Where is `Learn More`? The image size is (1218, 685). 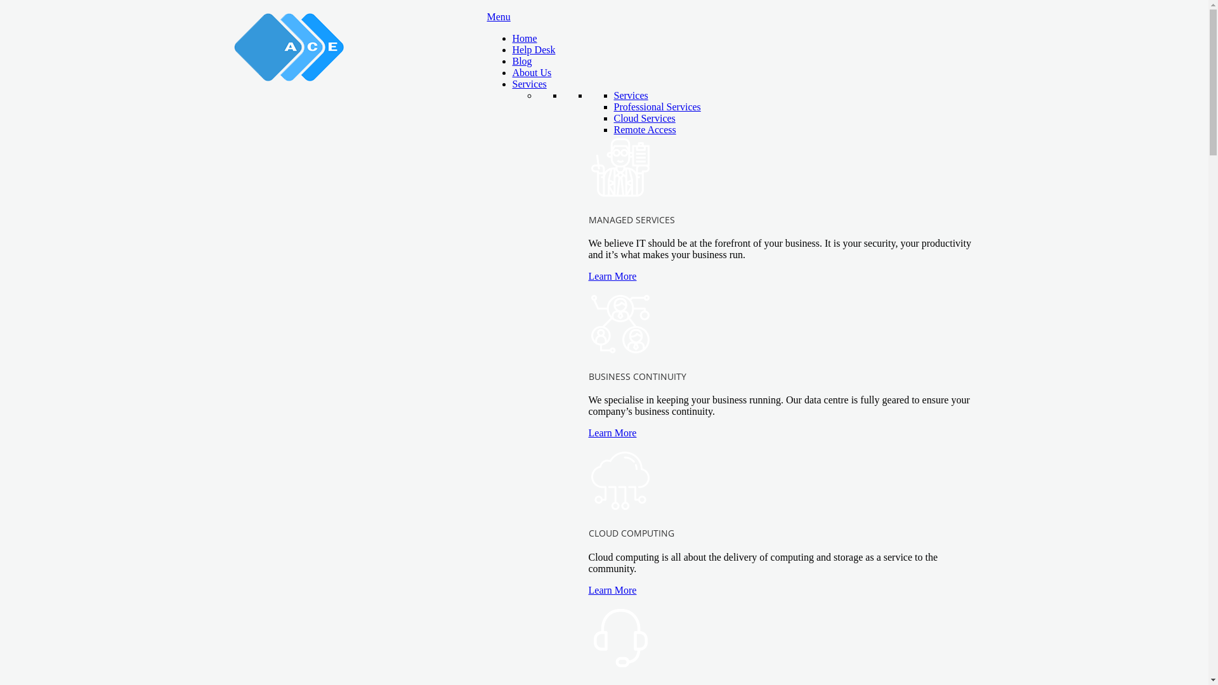 Learn More is located at coordinates (613, 277).